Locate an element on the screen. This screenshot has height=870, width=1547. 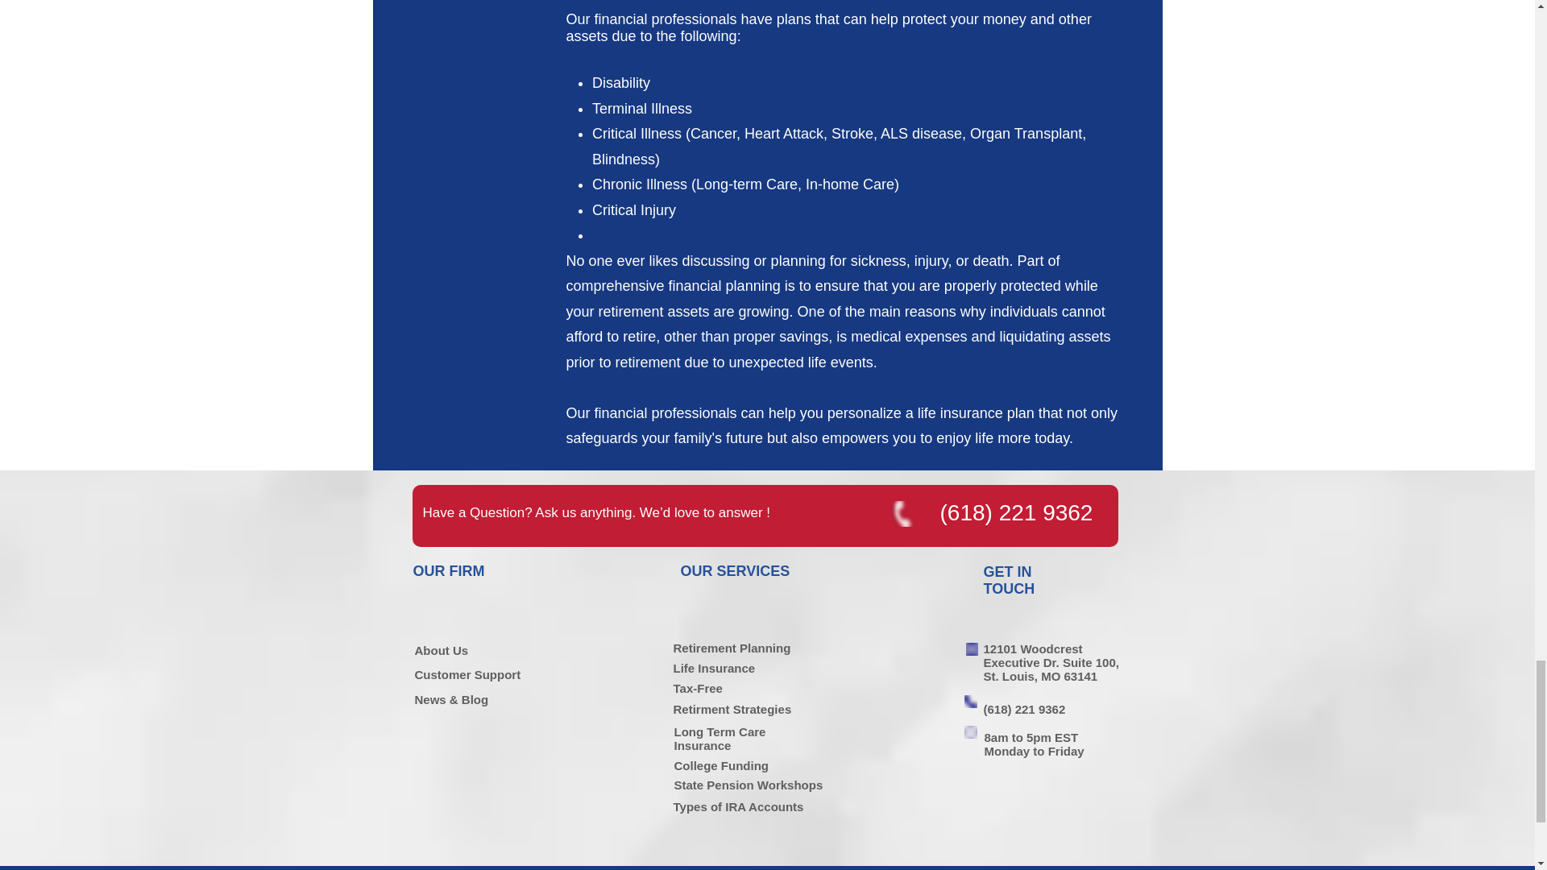
Retirement Planning is located at coordinates (732, 648).